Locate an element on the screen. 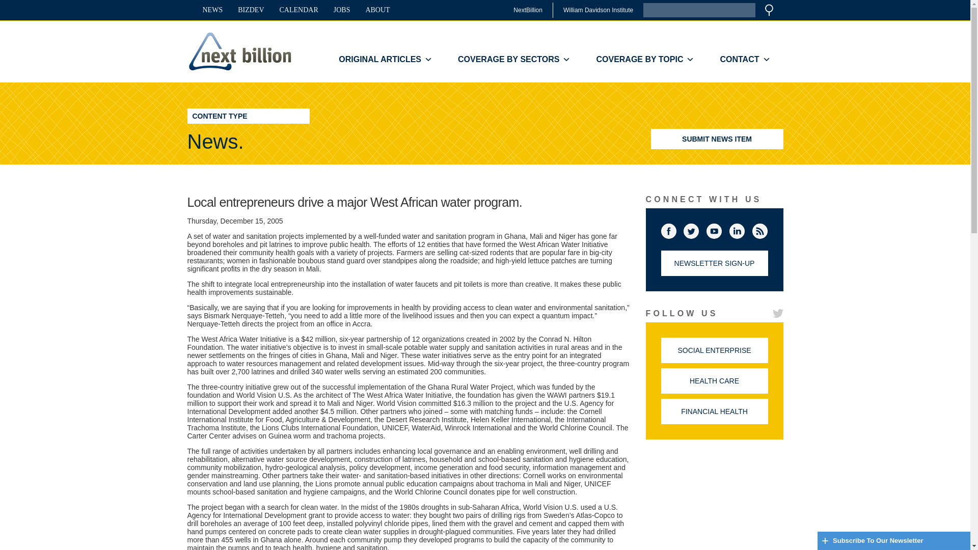 This screenshot has width=978, height=550. ORIGINAL ARTICLES is located at coordinates (385, 60).